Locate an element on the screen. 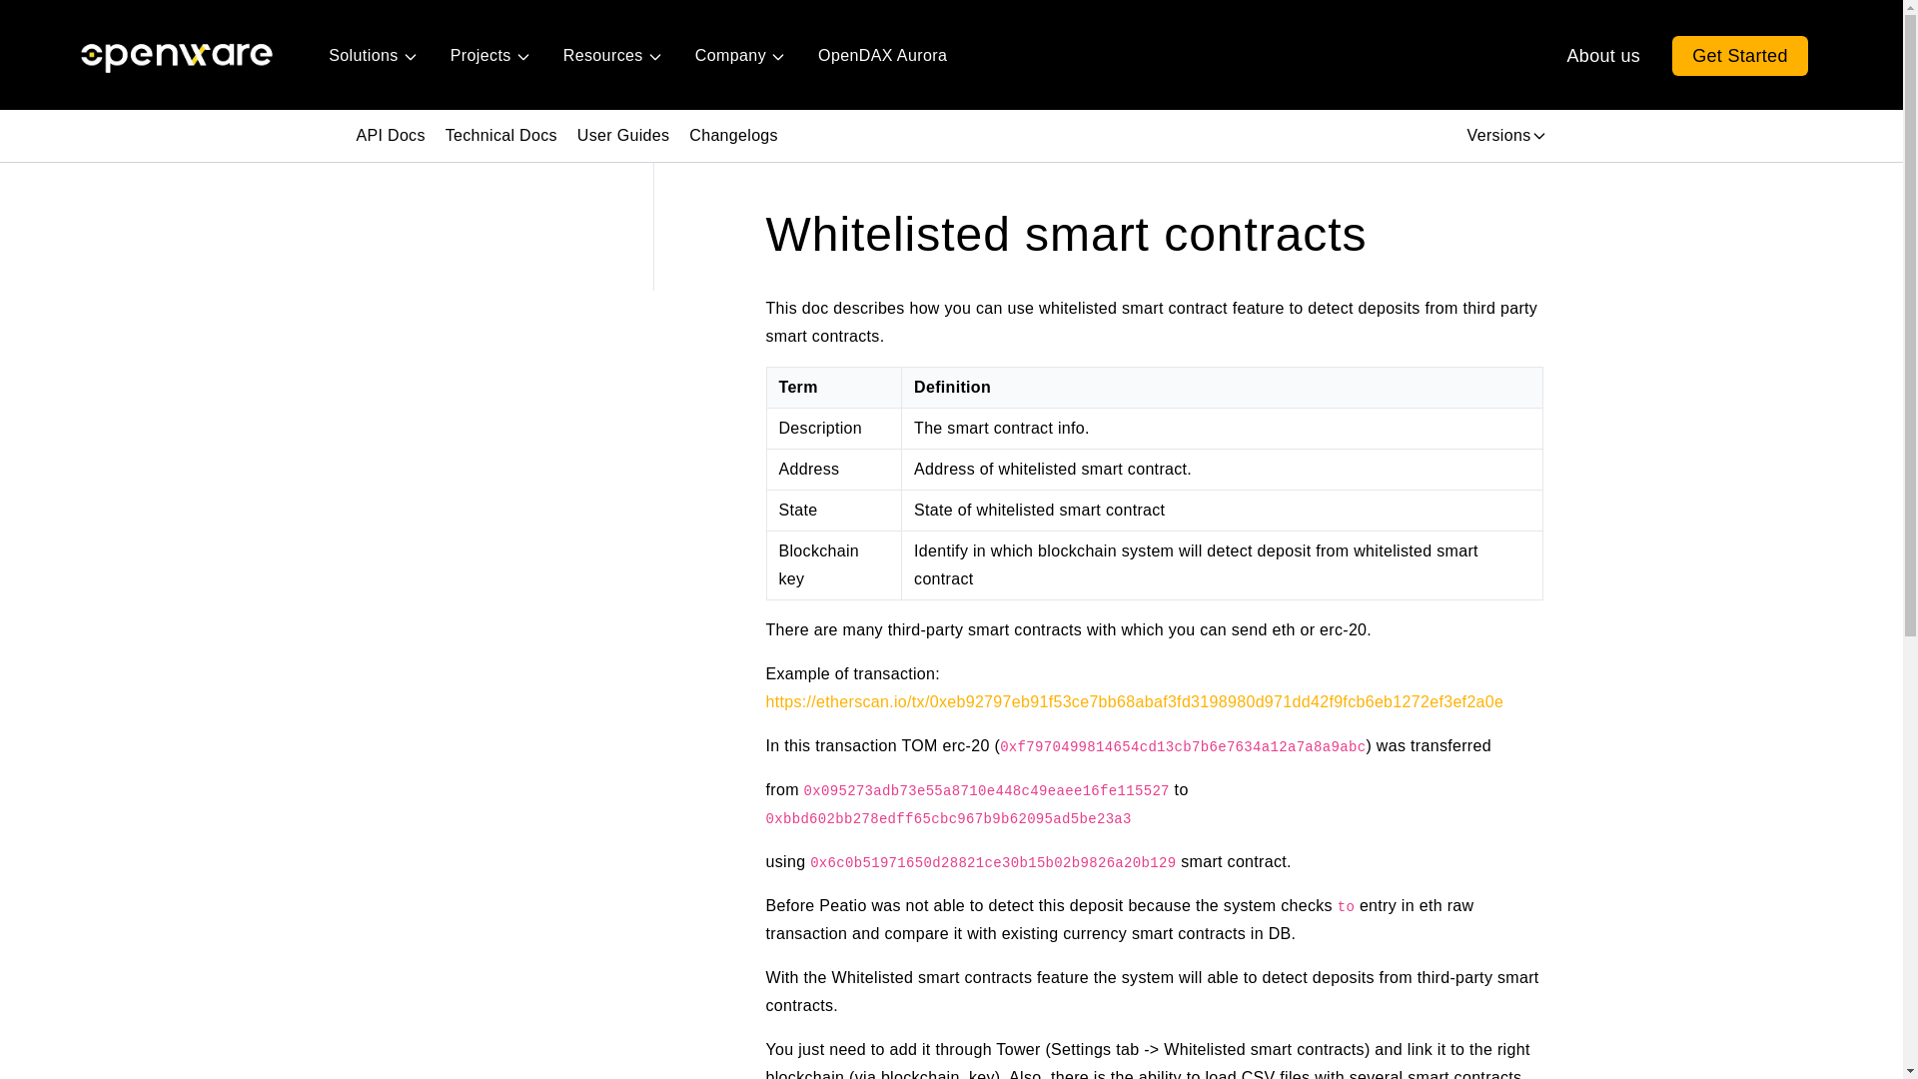 This screenshot has height=1079, width=1918. OpenDAX Aurora is located at coordinates (883, 56).